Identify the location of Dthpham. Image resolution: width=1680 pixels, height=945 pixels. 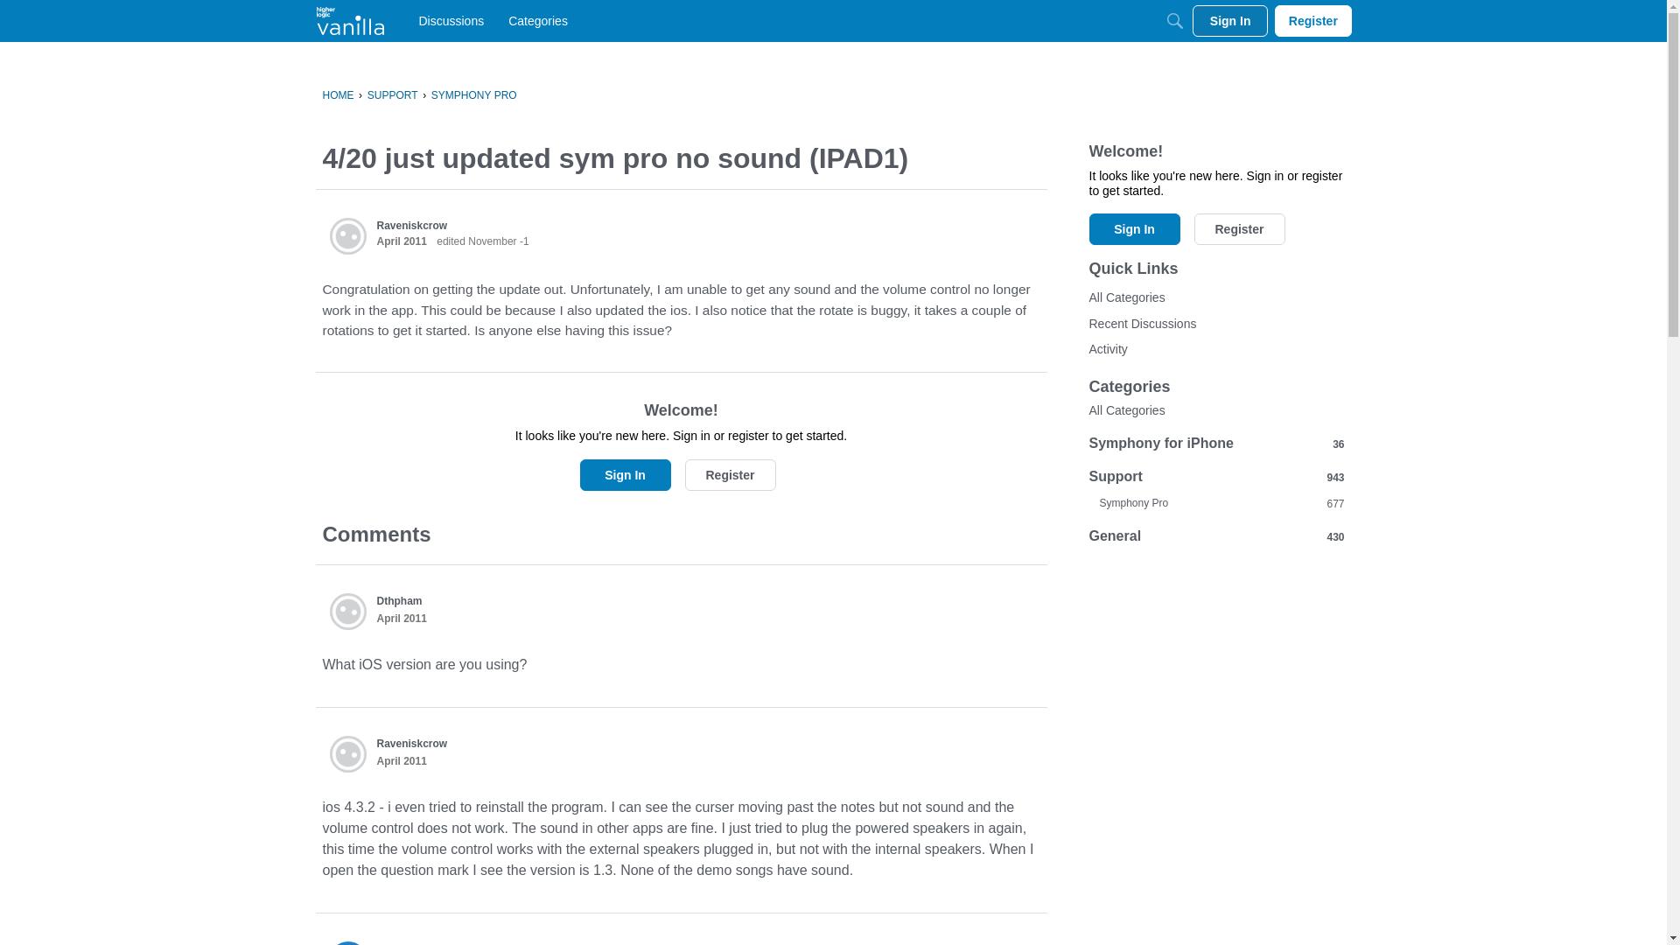
(399, 601).